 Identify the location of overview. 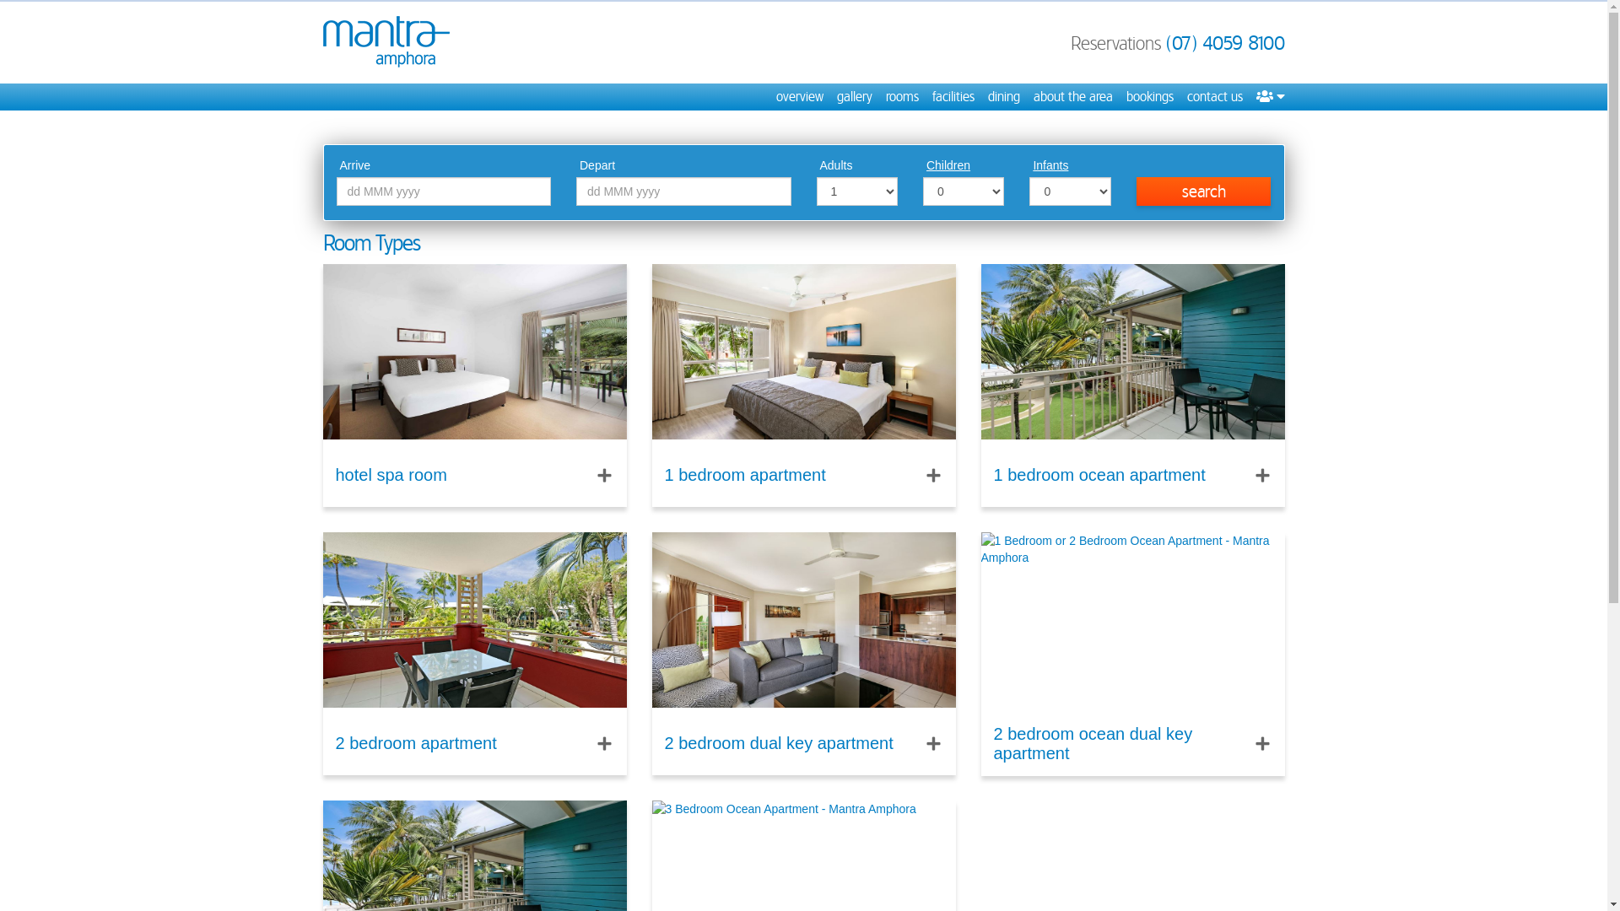
(800, 97).